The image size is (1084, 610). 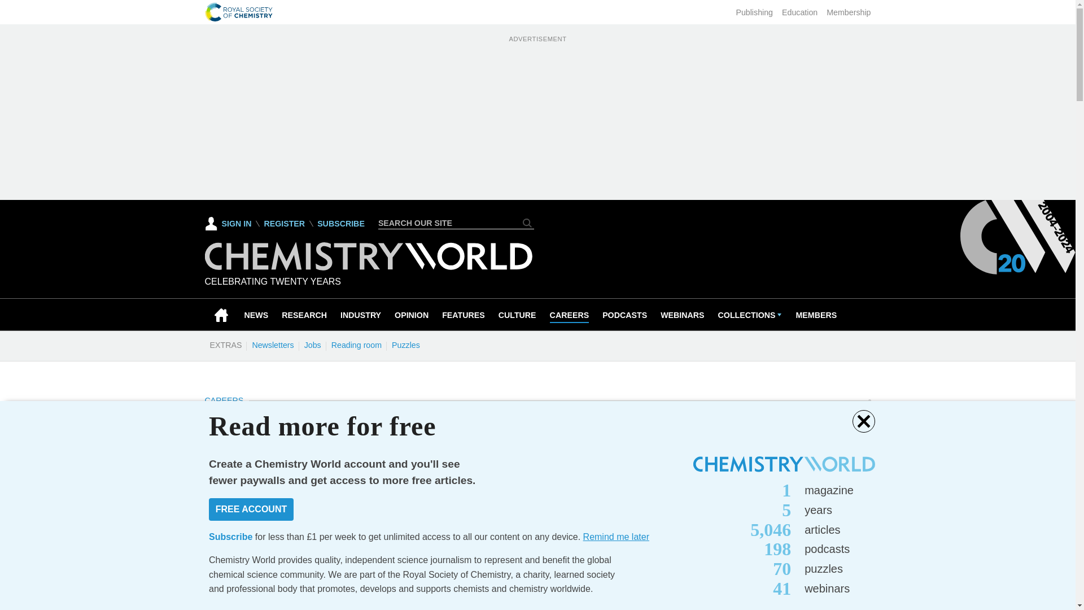 What do you see at coordinates (264, 511) in the screenshot?
I see `Share this on LinkedIn` at bounding box center [264, 511].